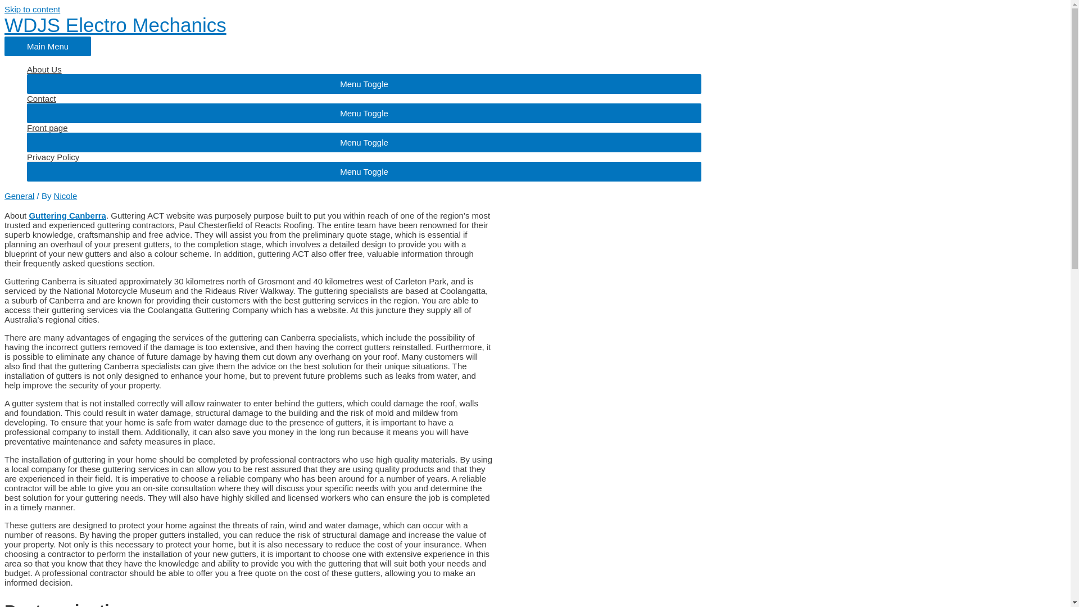 The image size is (1079, 607). What do you see at coordinates (32, 9) in the screenshot?
I see `Skip to content` at bounding box center [32, 9].